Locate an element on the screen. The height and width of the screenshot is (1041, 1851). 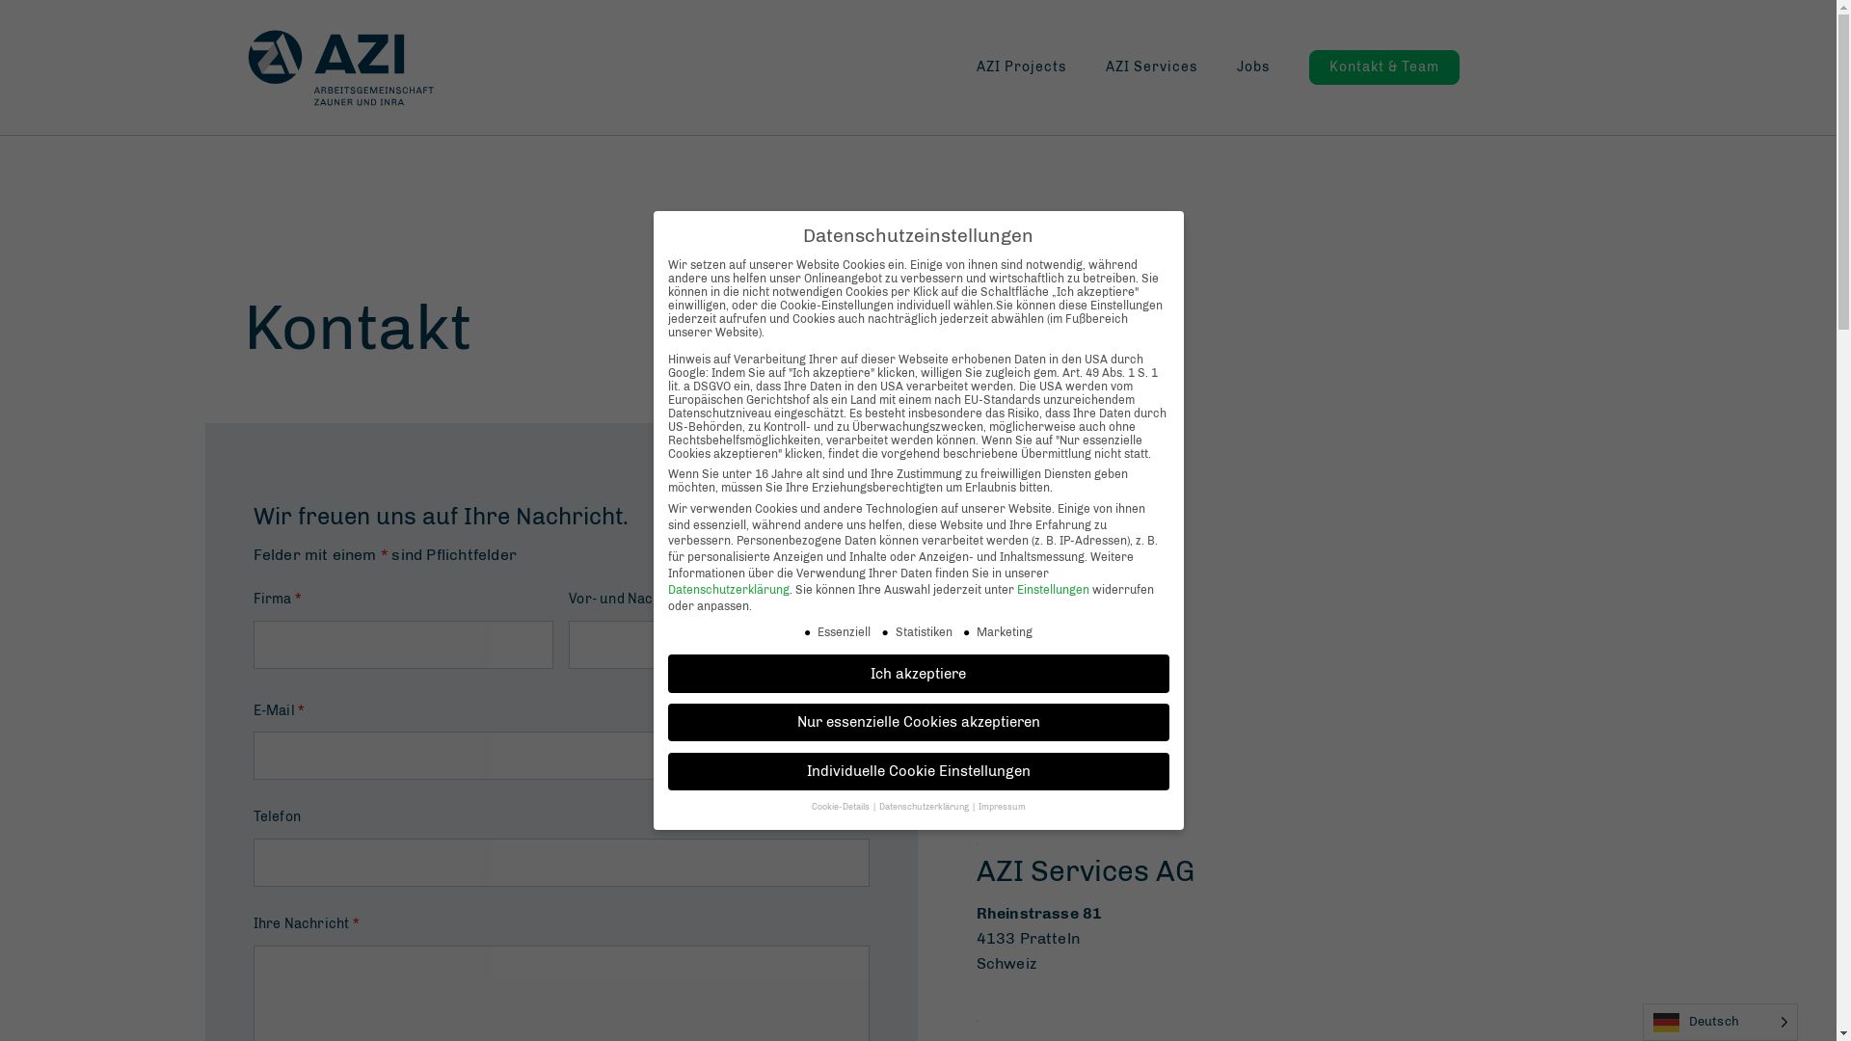
Cookie-Details is located at coordinates (842, 807).